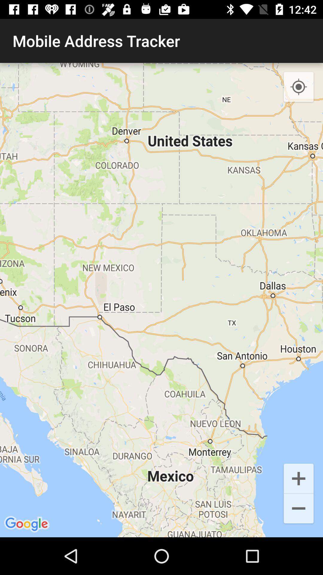  What do you see at coordinates (161, 300) in the screenshot?
I see `open the item below mobile address tracker` at bounding box center [161, 300].